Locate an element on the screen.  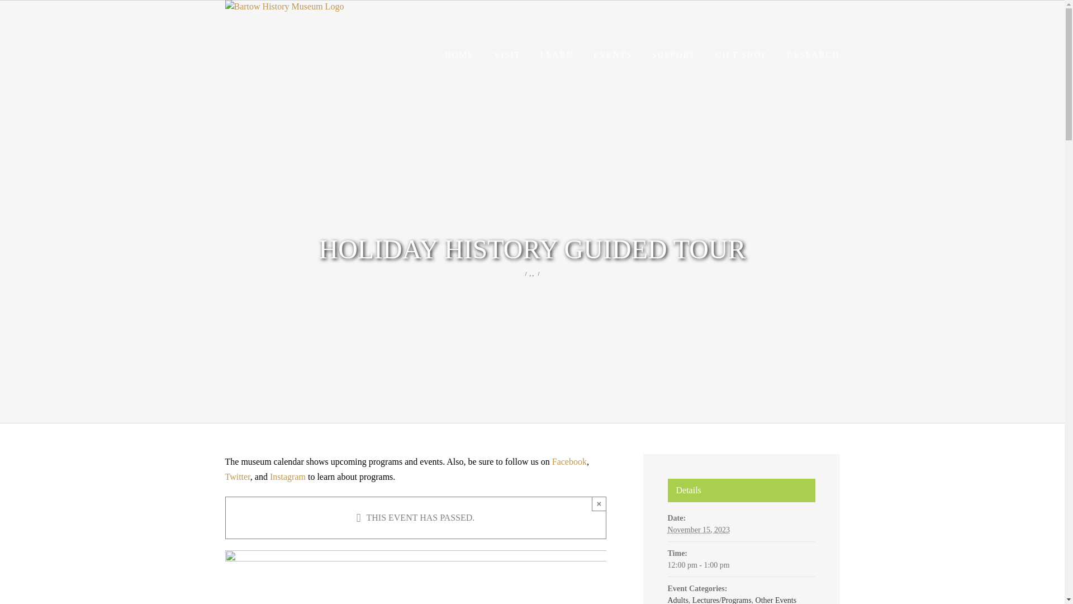
HOME is located at coordinates (459, 54).